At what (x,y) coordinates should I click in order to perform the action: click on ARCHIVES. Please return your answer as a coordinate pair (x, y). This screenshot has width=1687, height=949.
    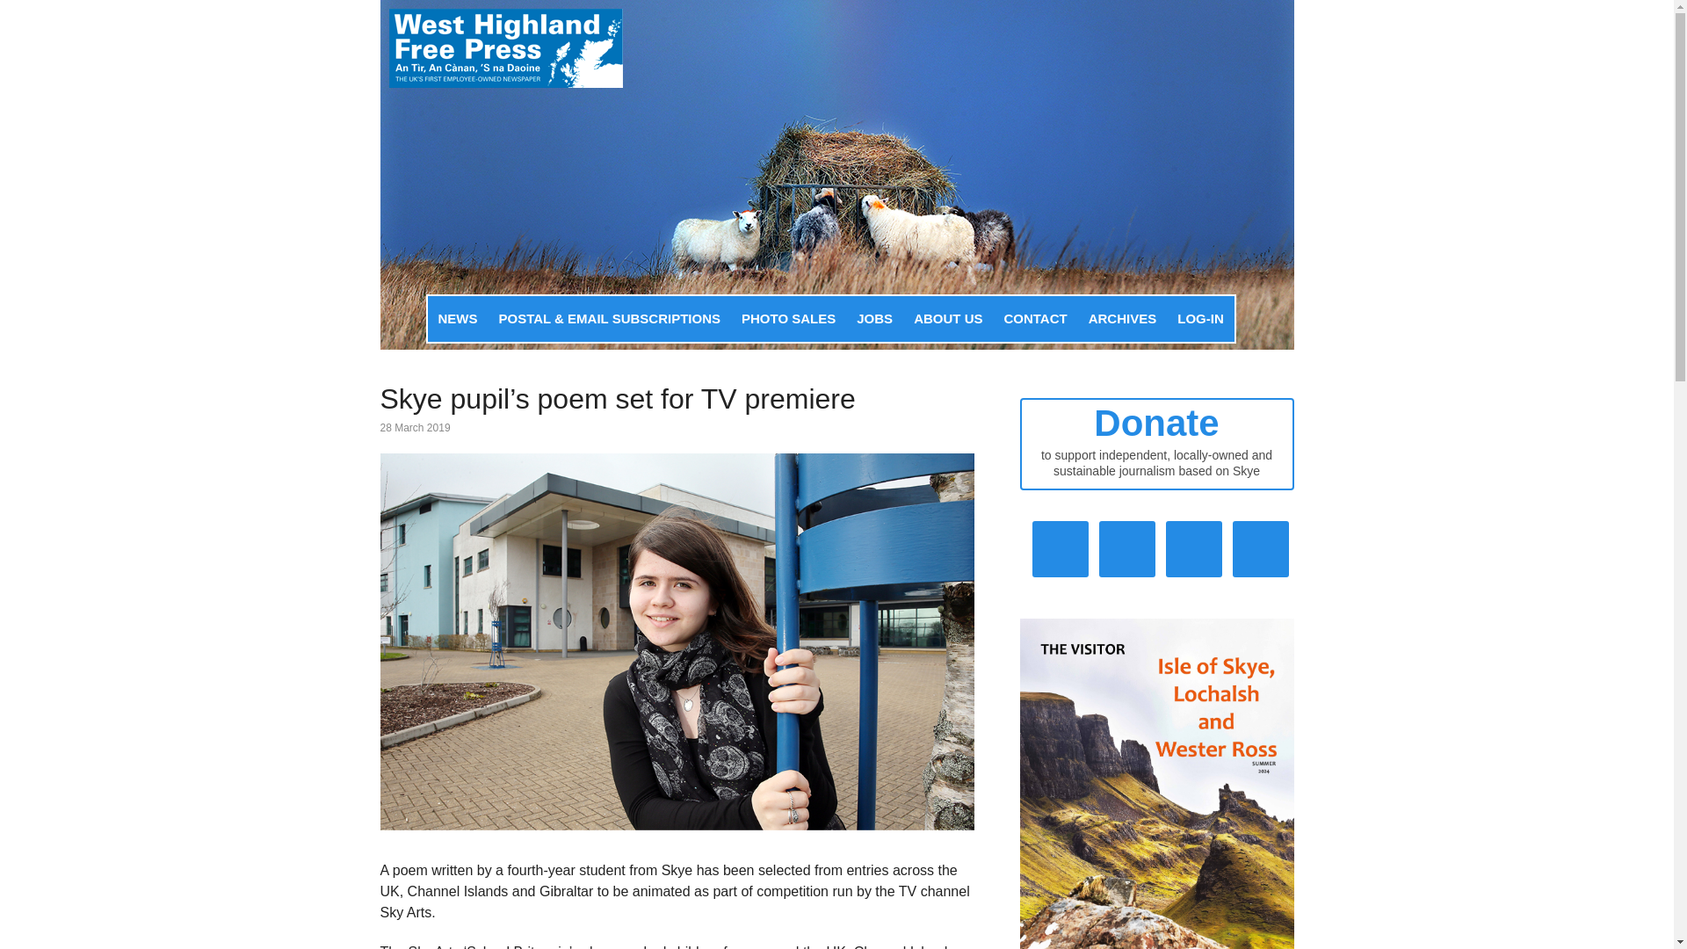
    Looking at the image, I should click on (1122, 318).